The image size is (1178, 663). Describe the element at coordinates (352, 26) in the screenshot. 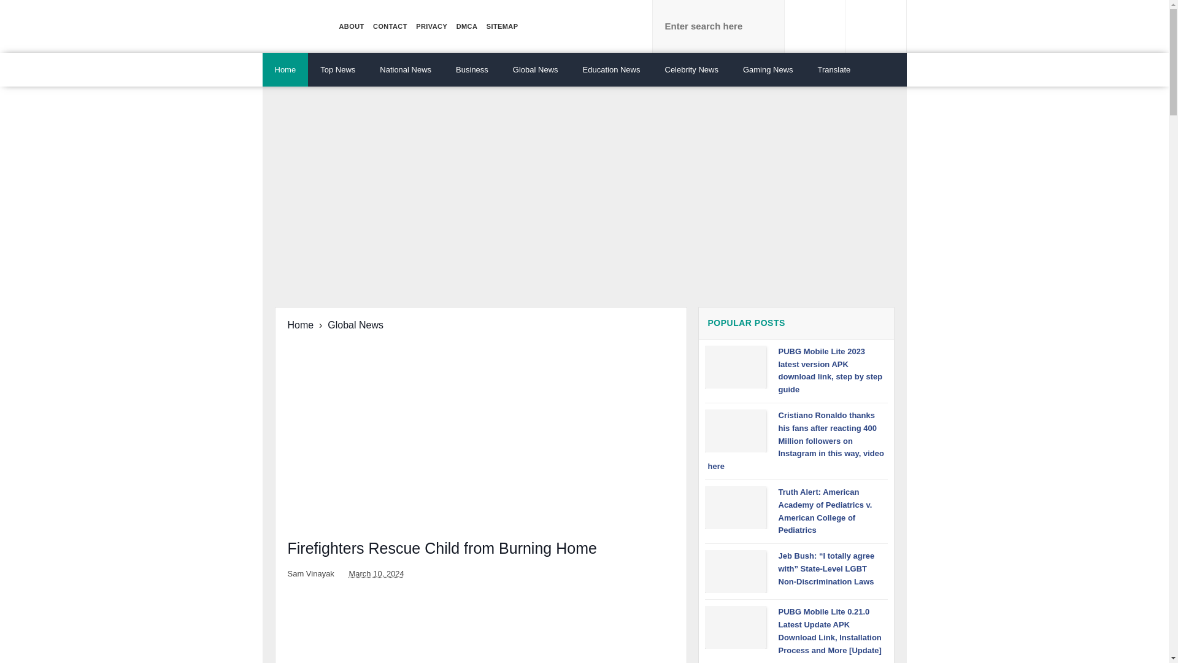

I see `ABOUT` at that location.